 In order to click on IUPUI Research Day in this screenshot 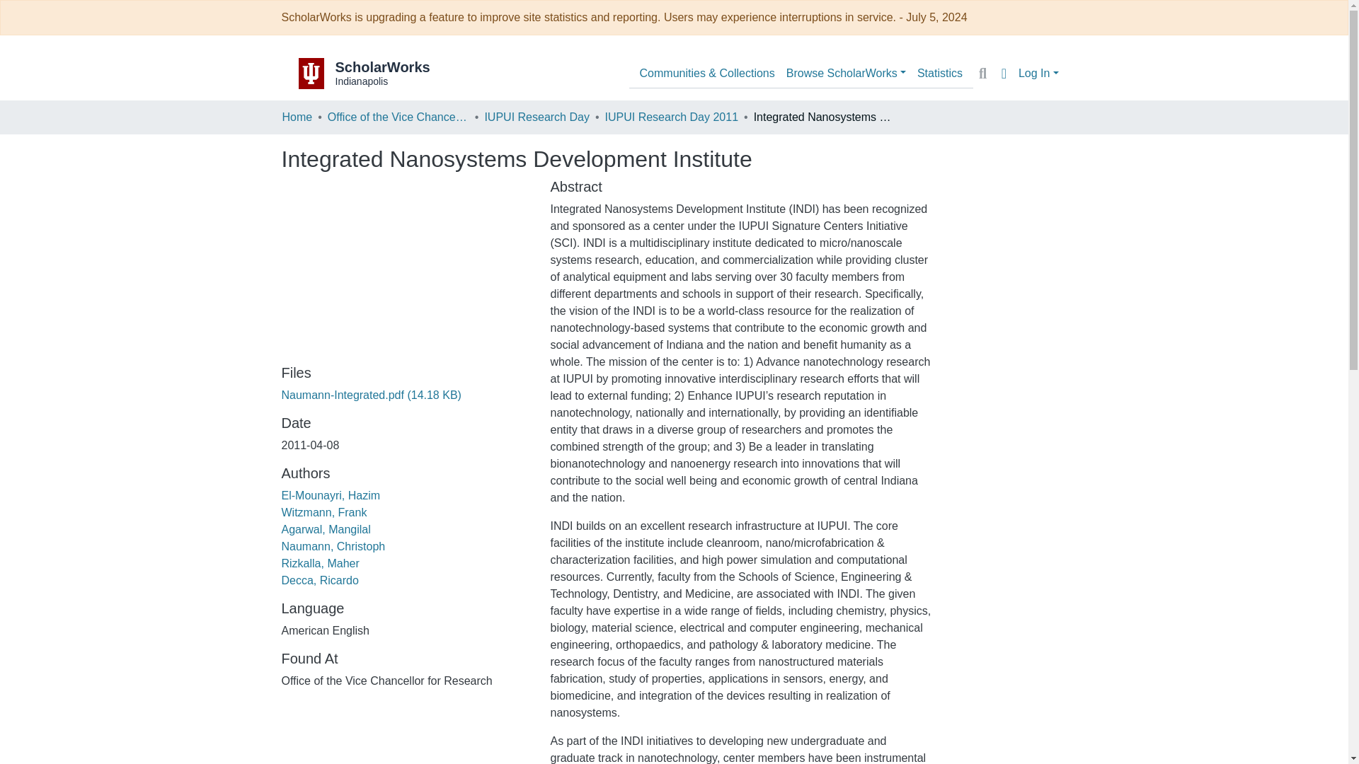, I will do `click(537, 117)`.